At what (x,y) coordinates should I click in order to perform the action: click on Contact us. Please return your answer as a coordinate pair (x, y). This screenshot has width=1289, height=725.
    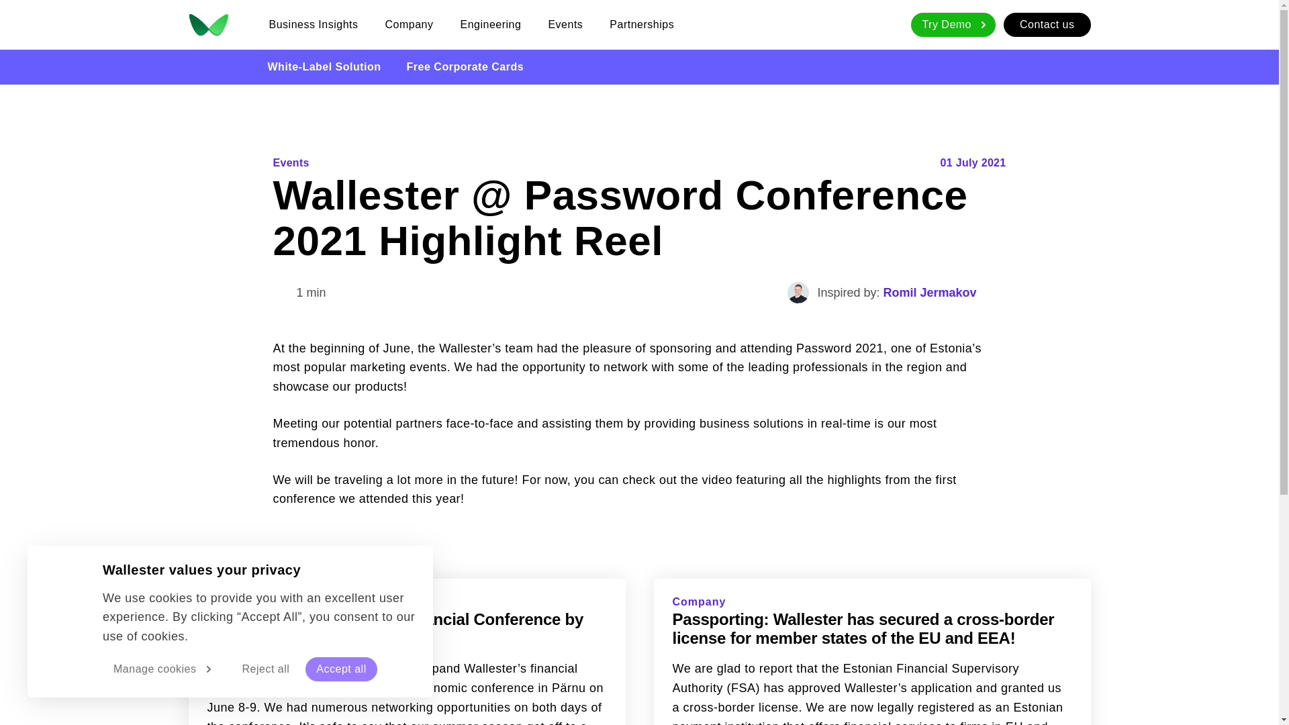
    Looking at the image, I should click on (1047, 25).